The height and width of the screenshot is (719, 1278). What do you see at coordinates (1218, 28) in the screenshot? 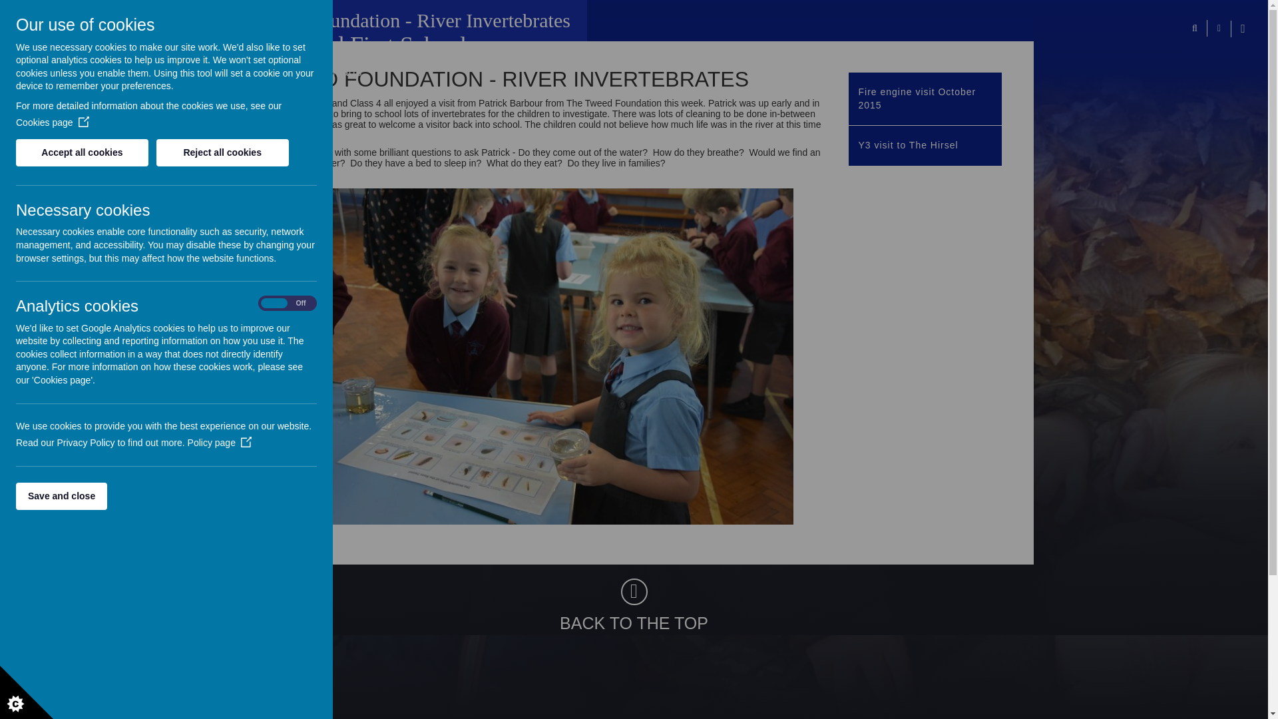
I see `Translate` at bounding box center [1218, 28].